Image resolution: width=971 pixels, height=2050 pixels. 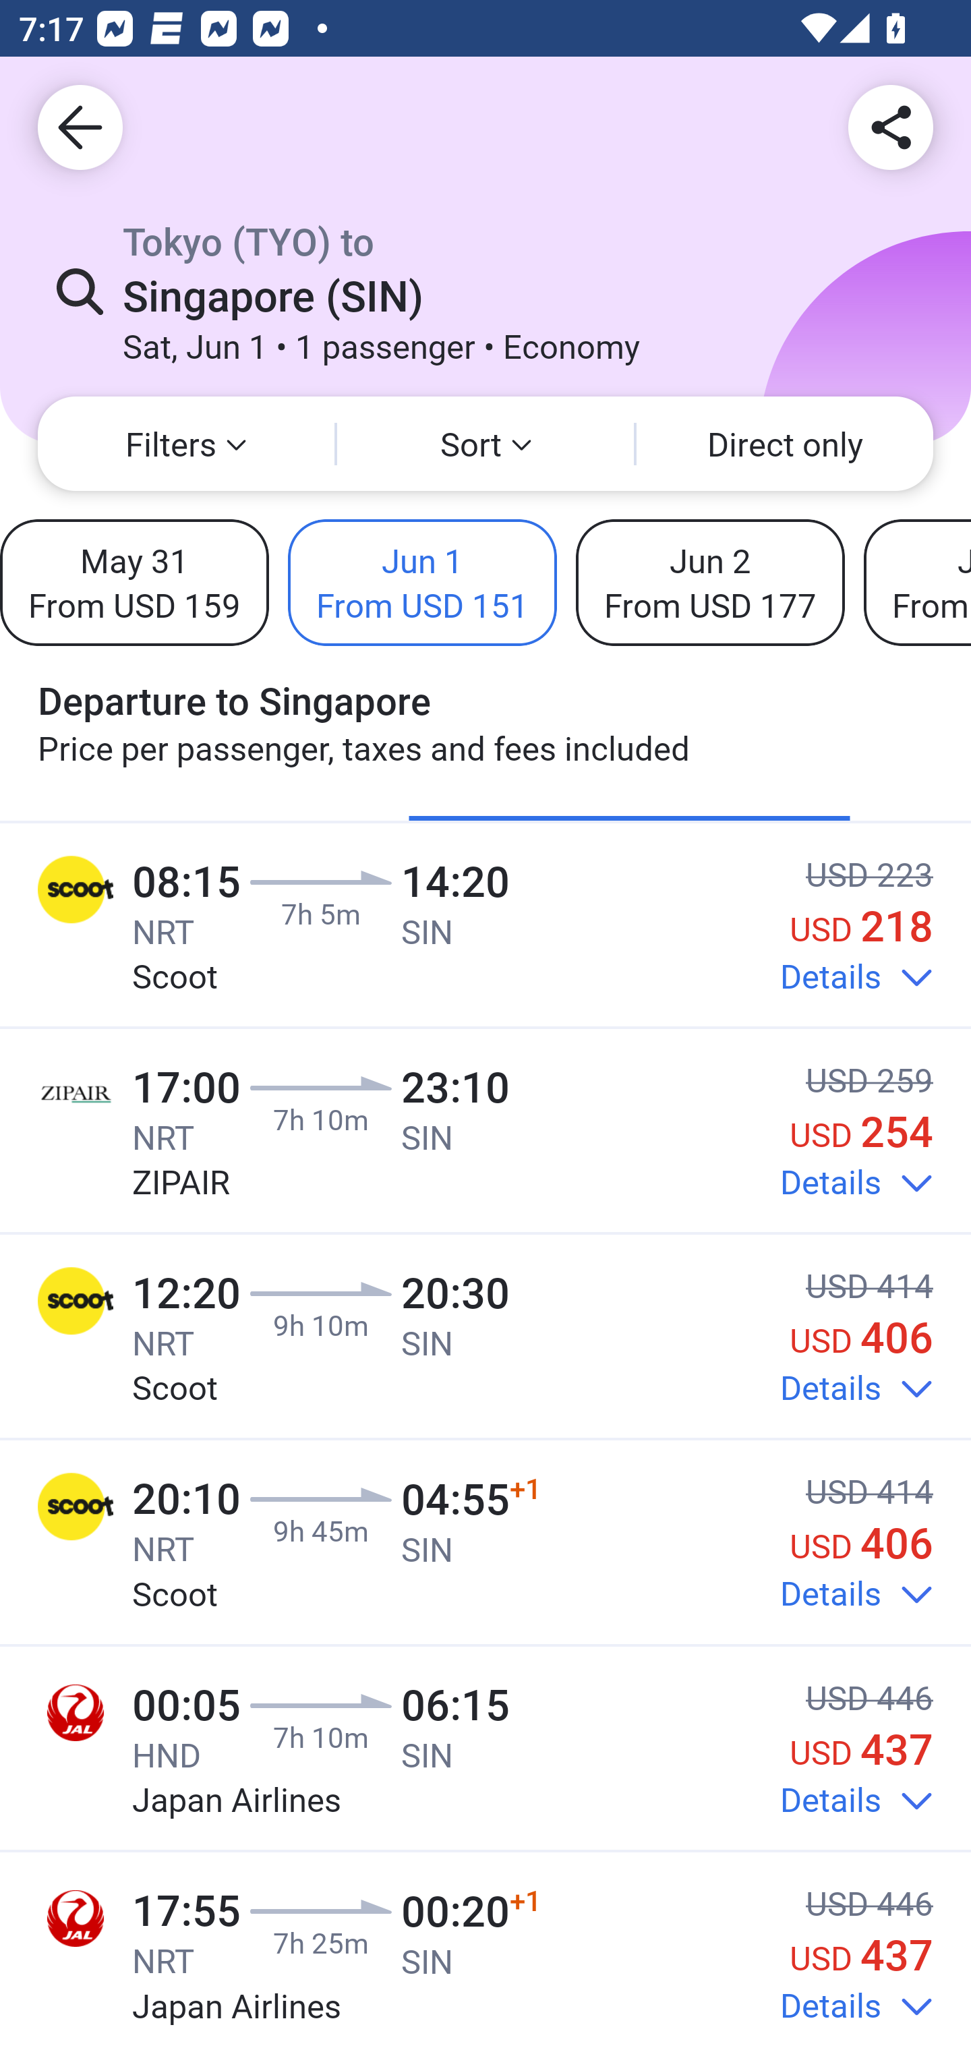 What do you see at coordinates (134, 582) in the screenshot?
I see `May 31 From USD 159` at bounding box center [134, 582].